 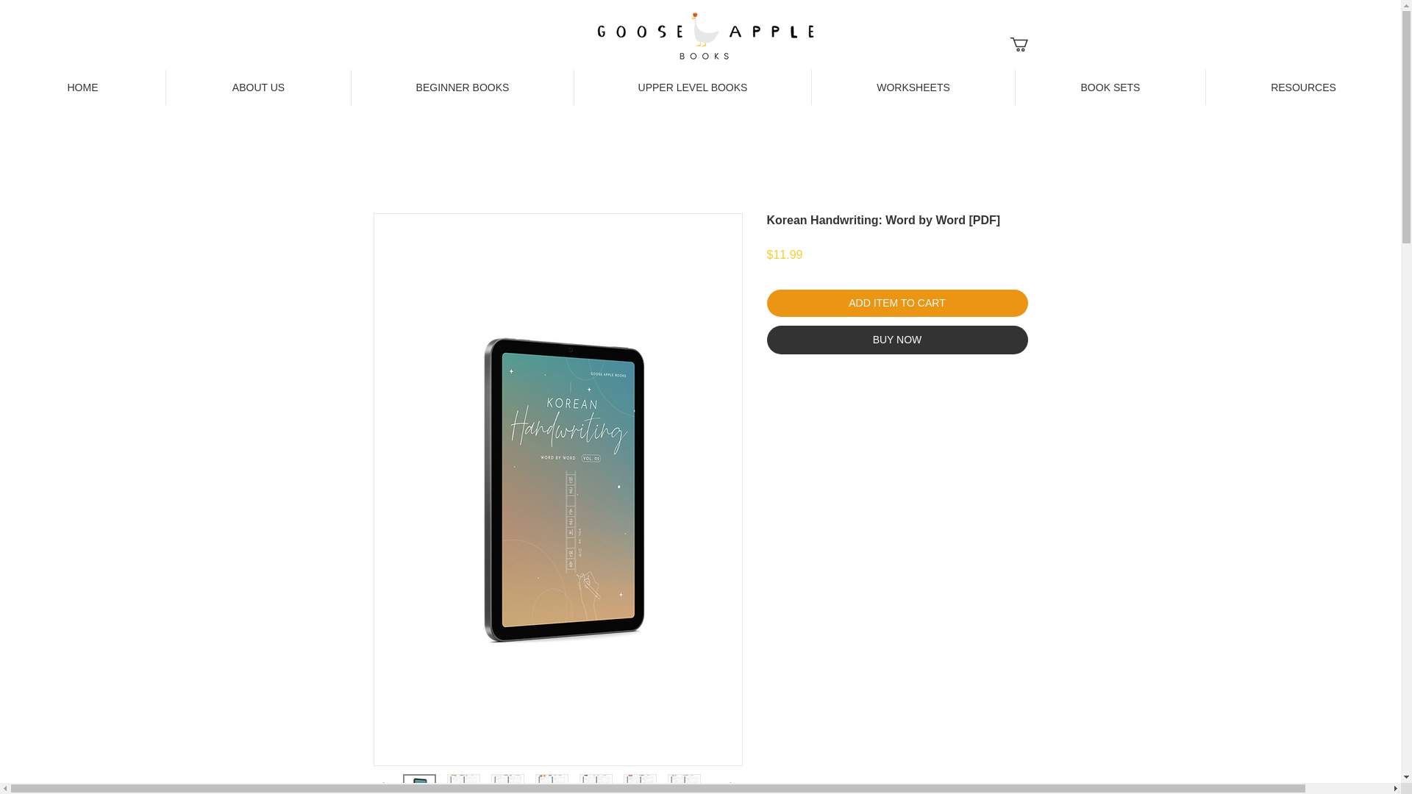 What do you see at coordinates (897, 340) in the screenshot?
I see `BUY NOW` at bounding box center [897, 340].